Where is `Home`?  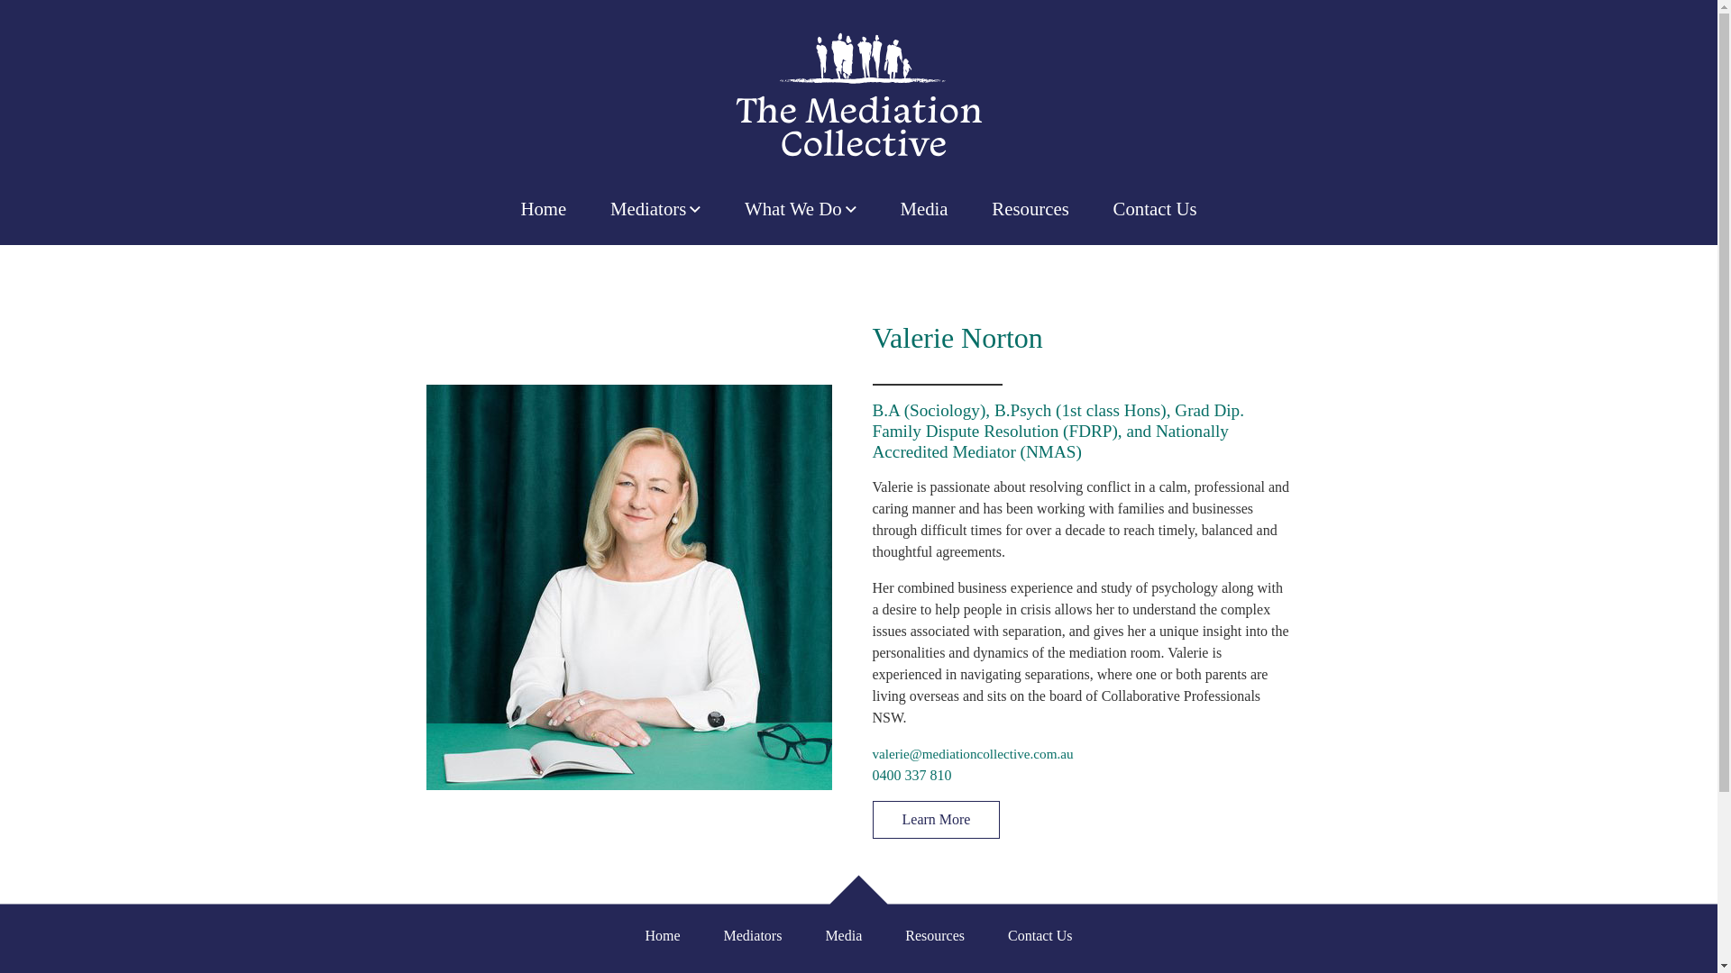
Home is located at coordinates (543, 209).